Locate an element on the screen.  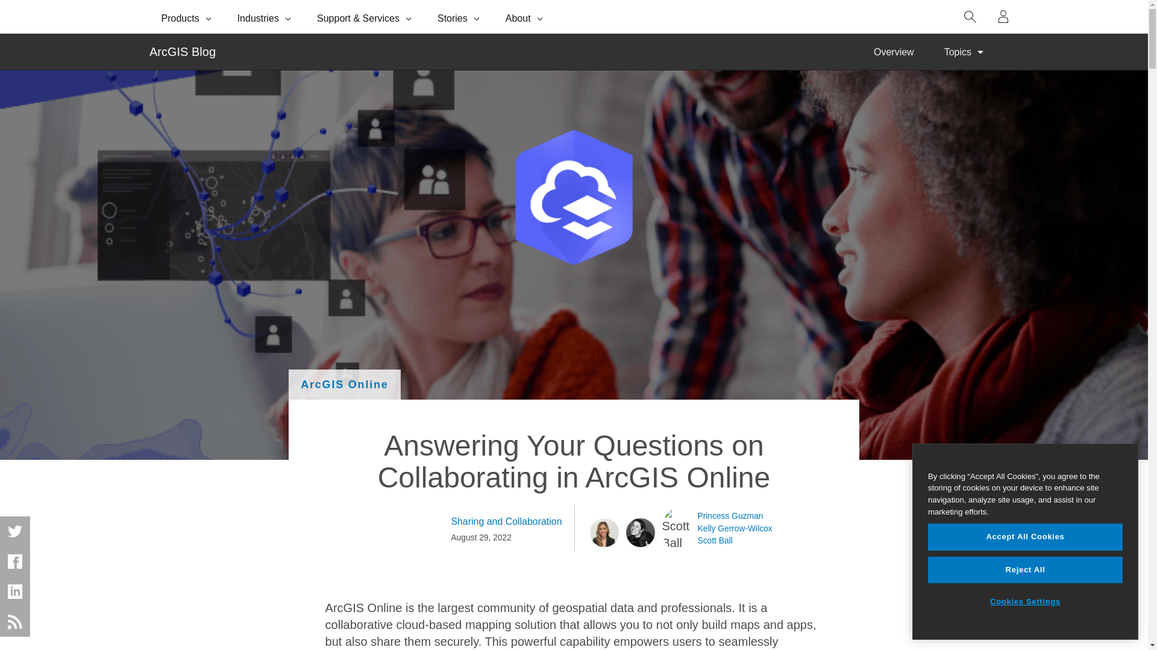
Products is located at coordinates (187, 17).